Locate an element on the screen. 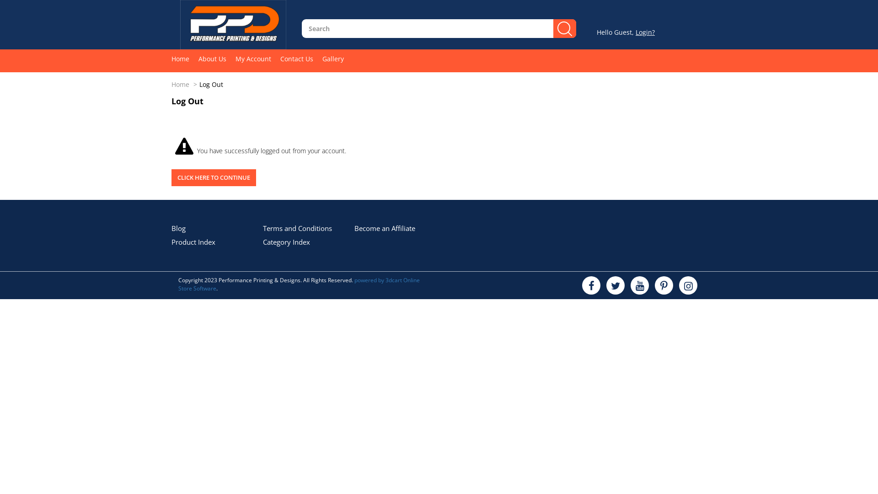  Subscribe to our Channel is located at coordinates (640, 285).